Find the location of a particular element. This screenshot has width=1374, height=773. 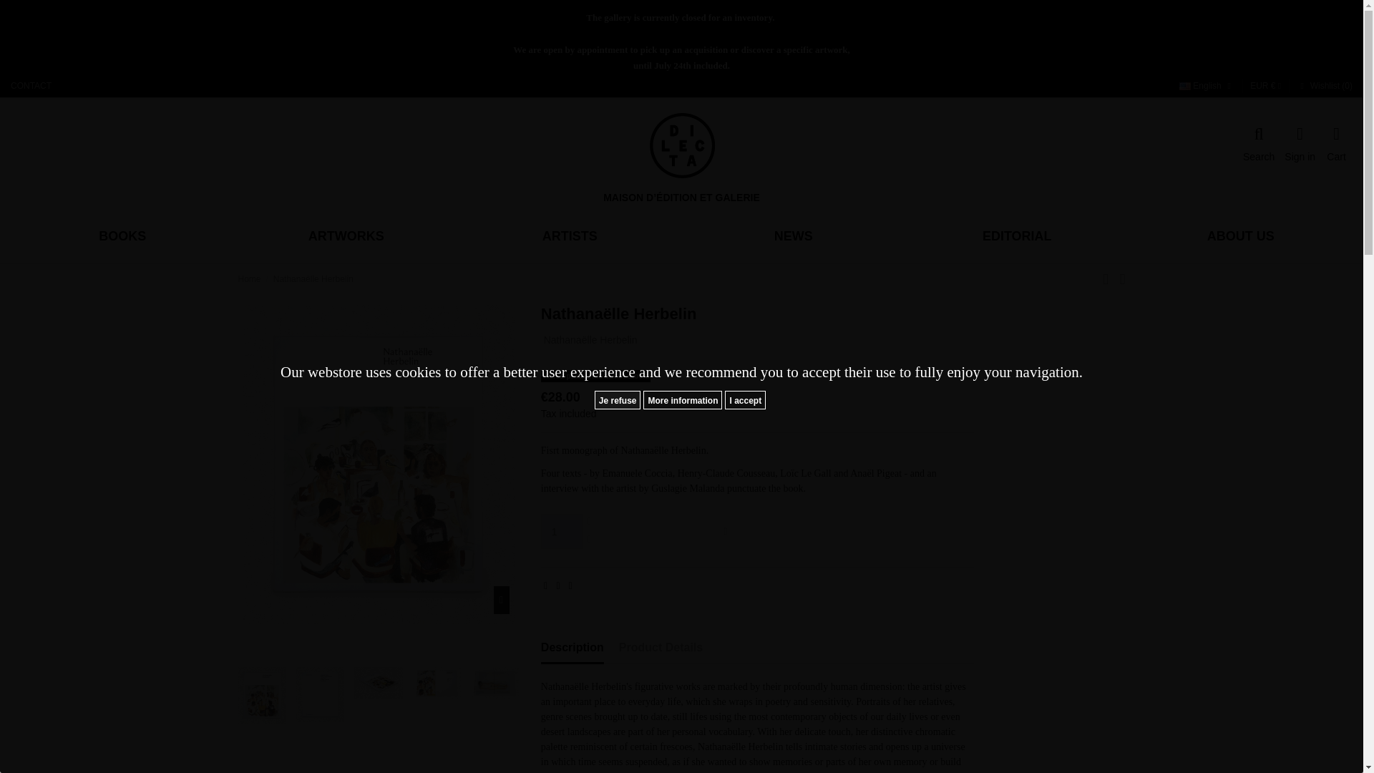

BOOKS is located at coordinates (122, 236).